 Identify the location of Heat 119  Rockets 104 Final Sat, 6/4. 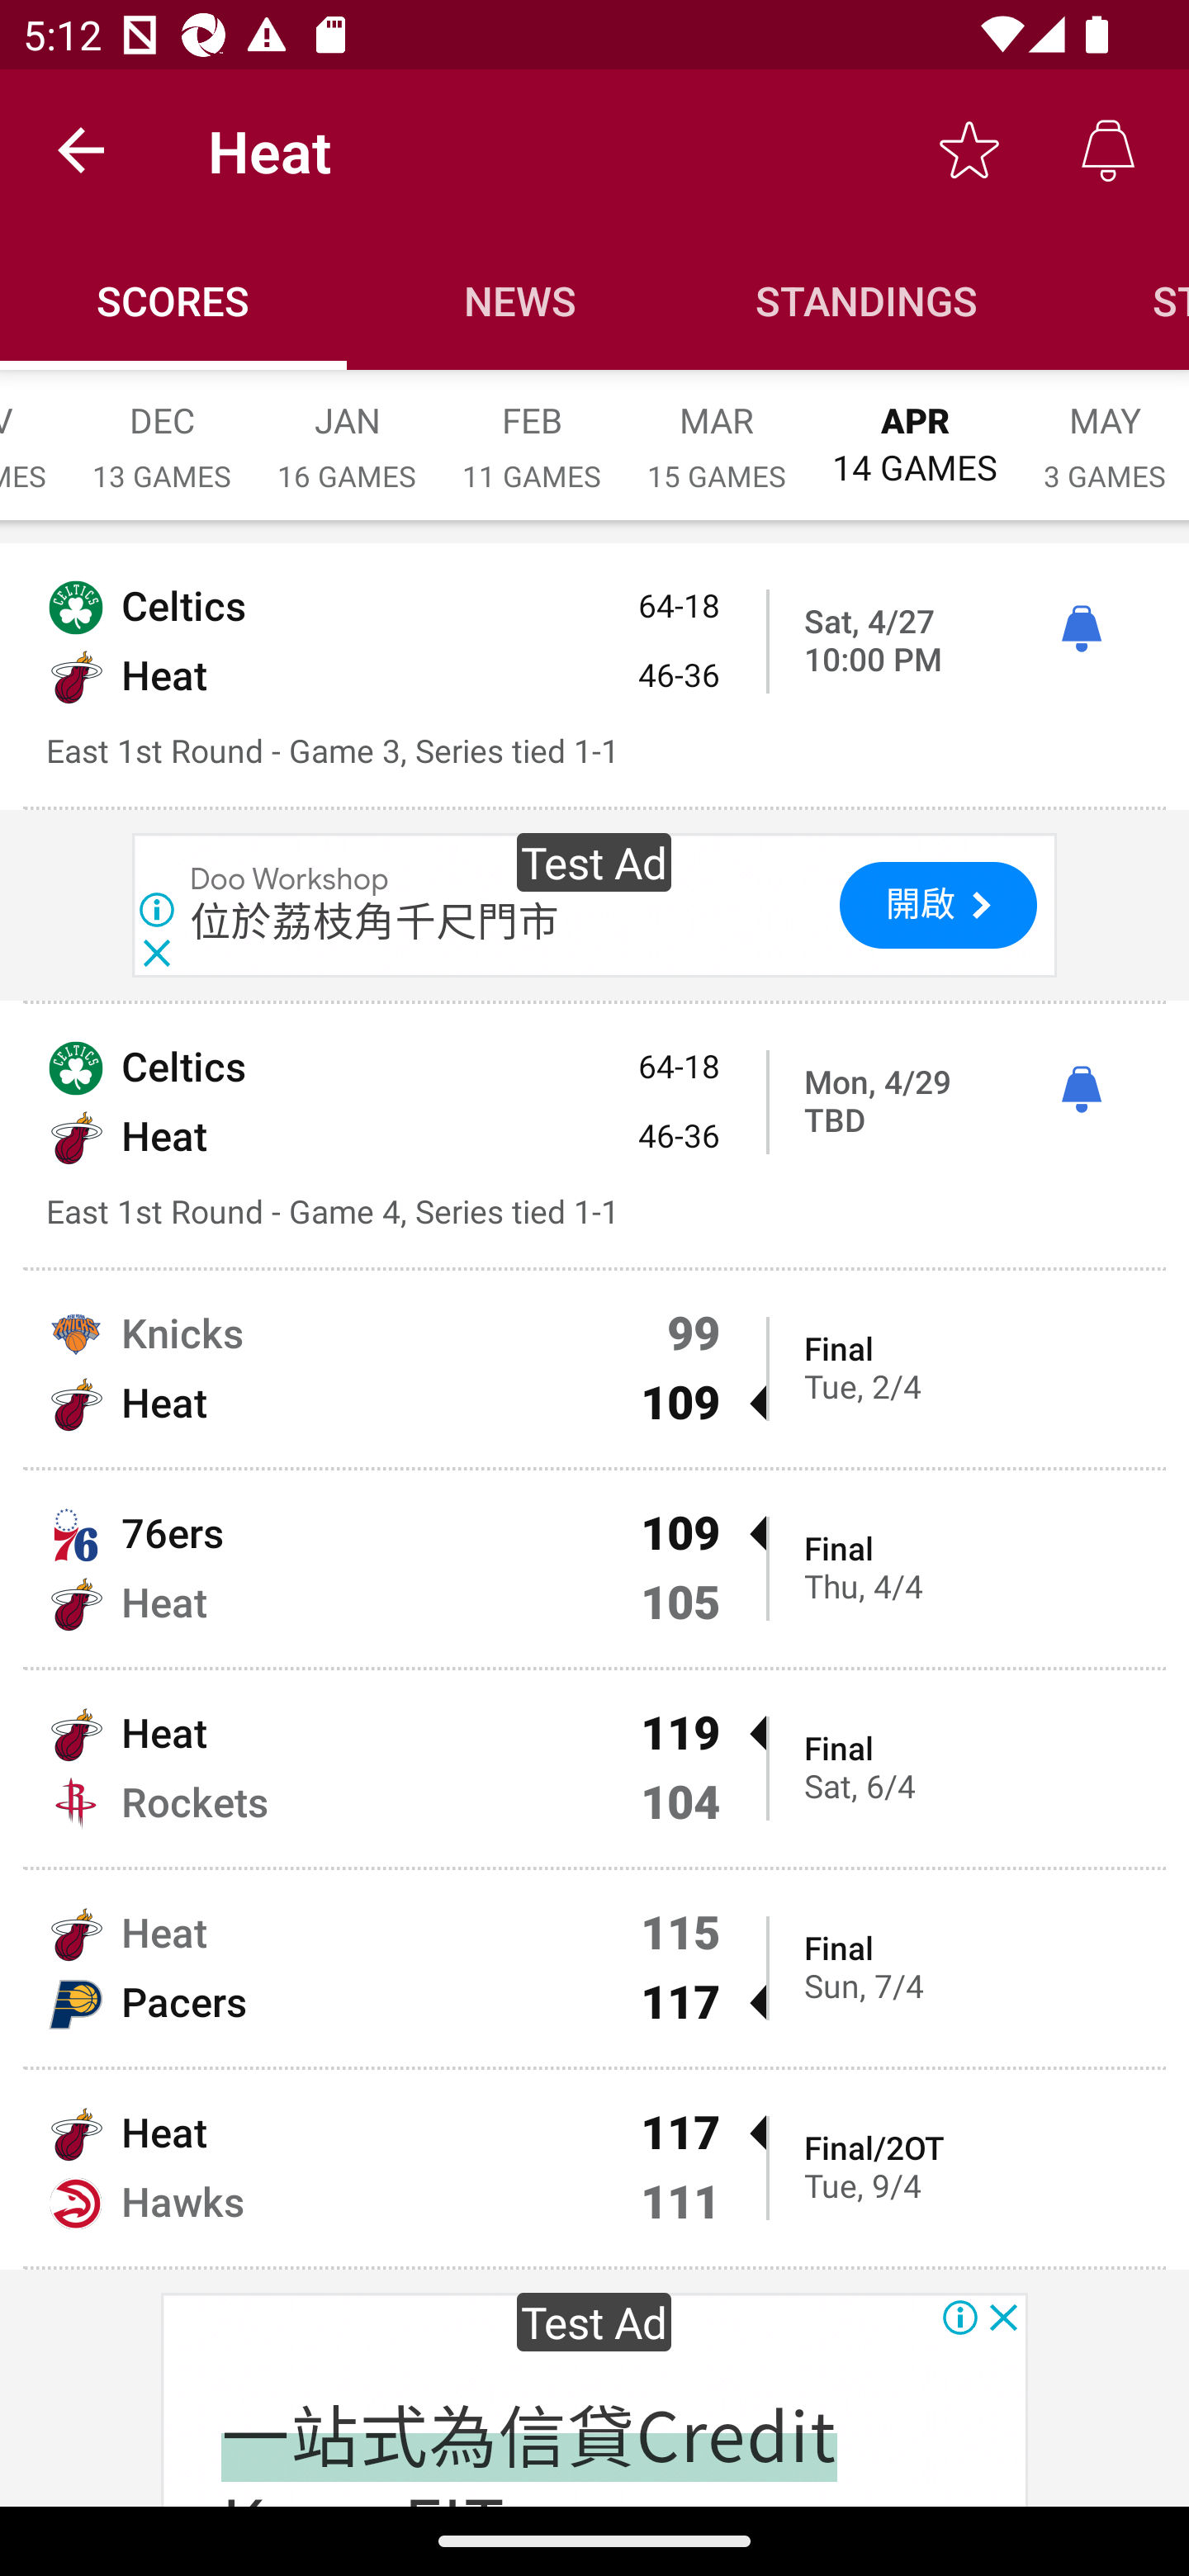
(594, 1769).